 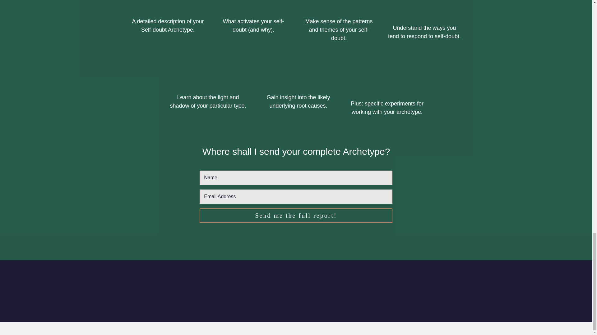 I want to click on SP - Quiz Archetype Diagram V2-03, so click(x=339, y=6).